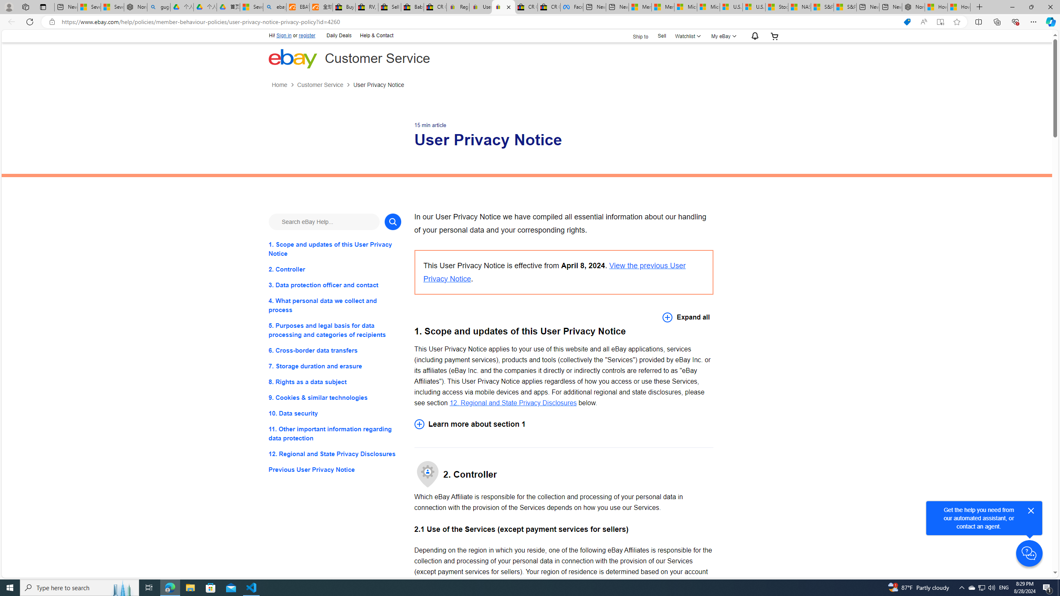 This screenshot has width=1060, height=596. Describe the element at coordinates (335, 366) in the screenshot. I see `7. Storage duration and erasure` at that location.